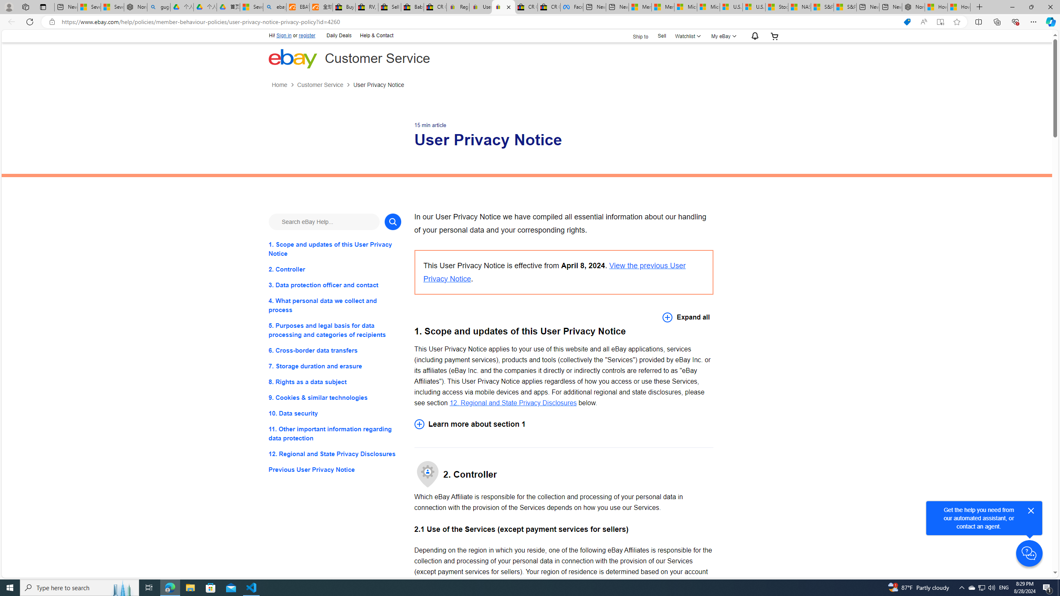 This screenshot has width=1060, height=596. Describe the element at coordinates (335, 366) in the screenshot. I see `7. Storage duration and erasure` at that location.